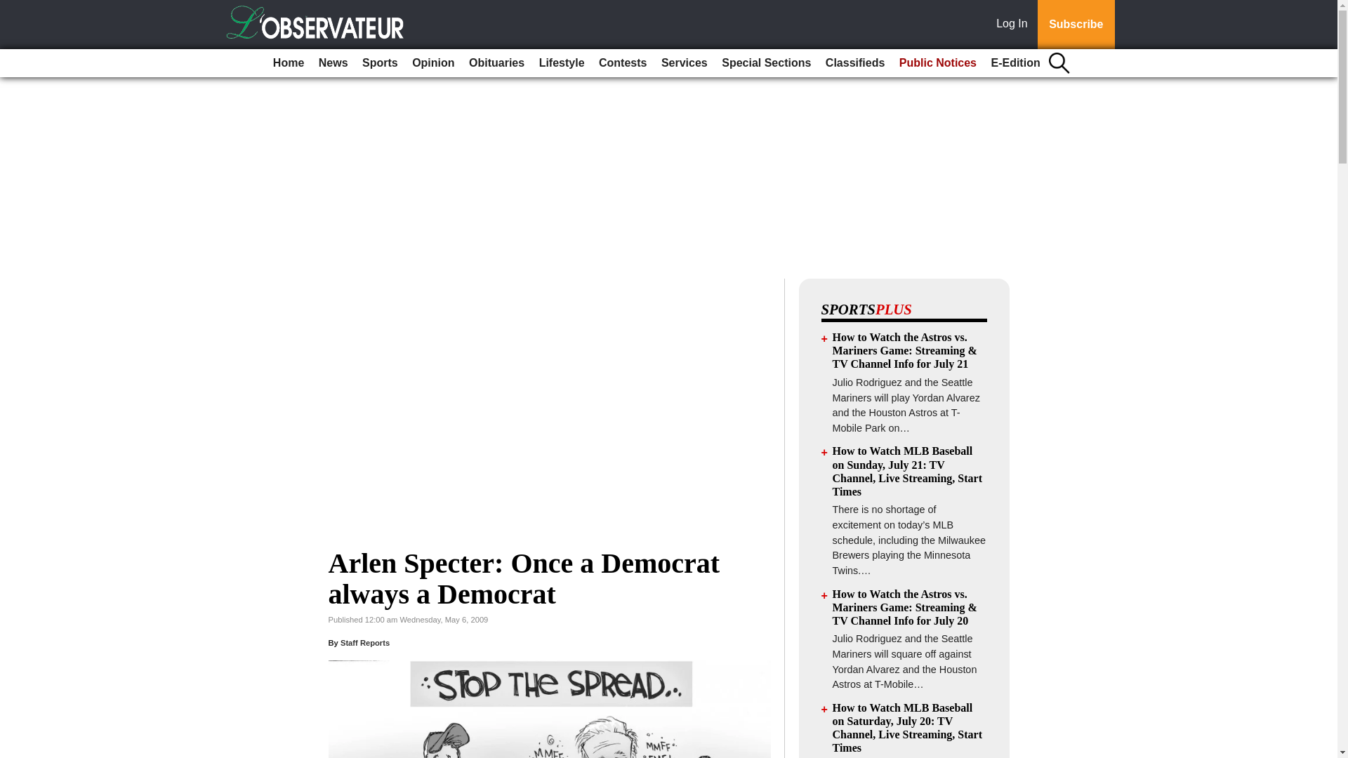 This screenshot has height=758, width=1348. Describe the element at coordinates (562, 63) in the screenshot. I see `Lifestyle` at that location.